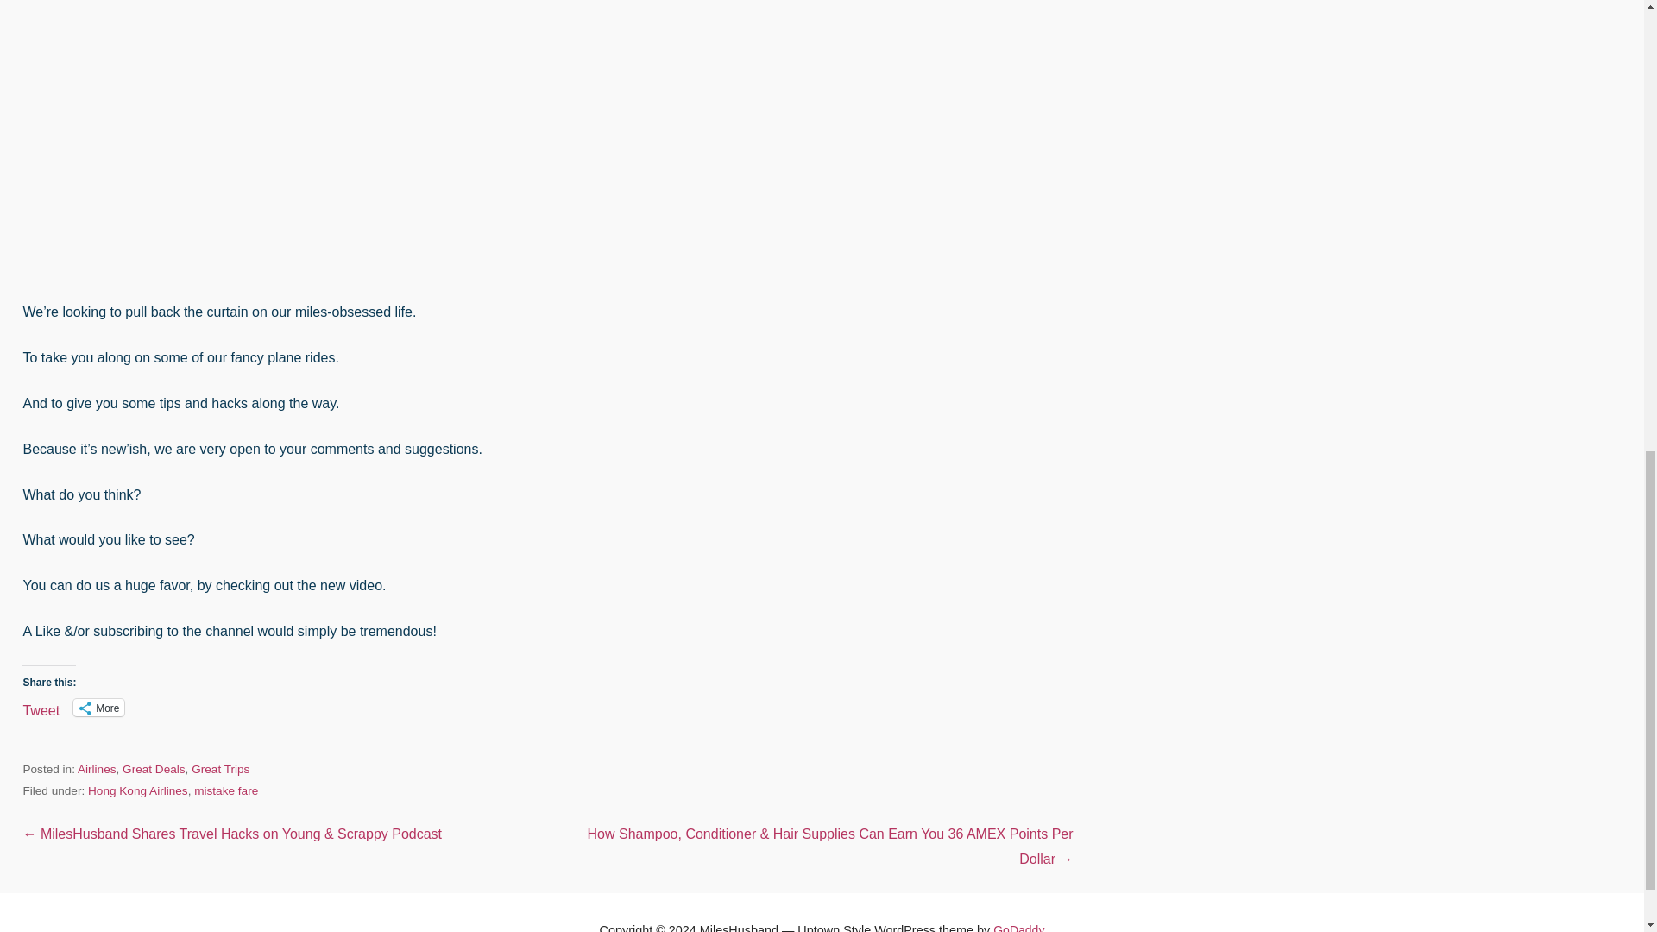  I want to click on Tweet, so click(41, 707).